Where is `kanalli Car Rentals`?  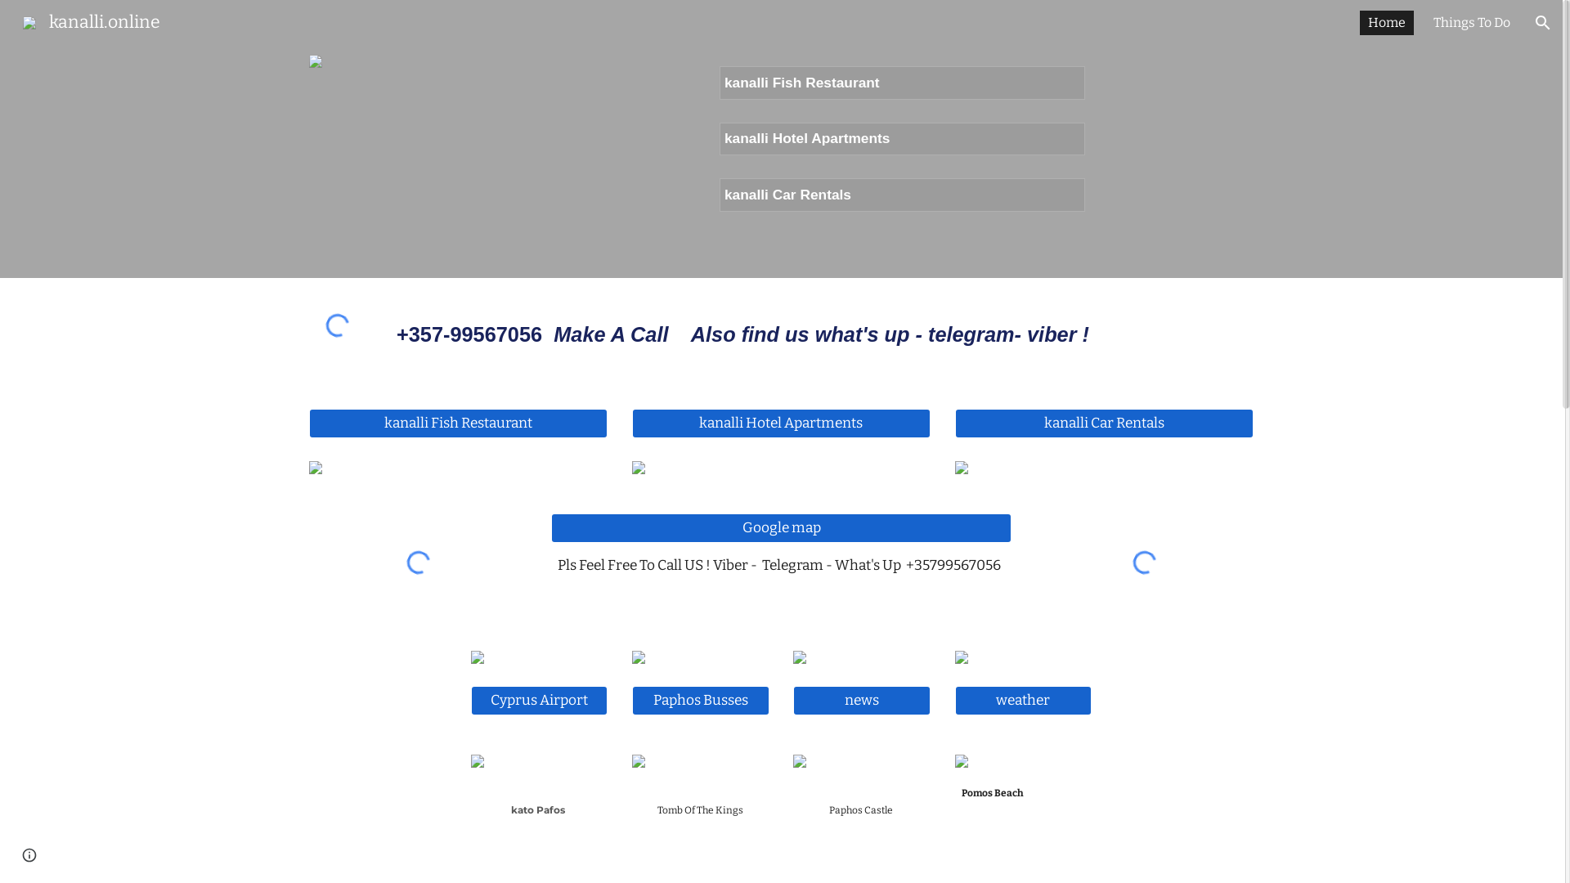
kanalli Car Rentals is located at coordinates (788, 195).